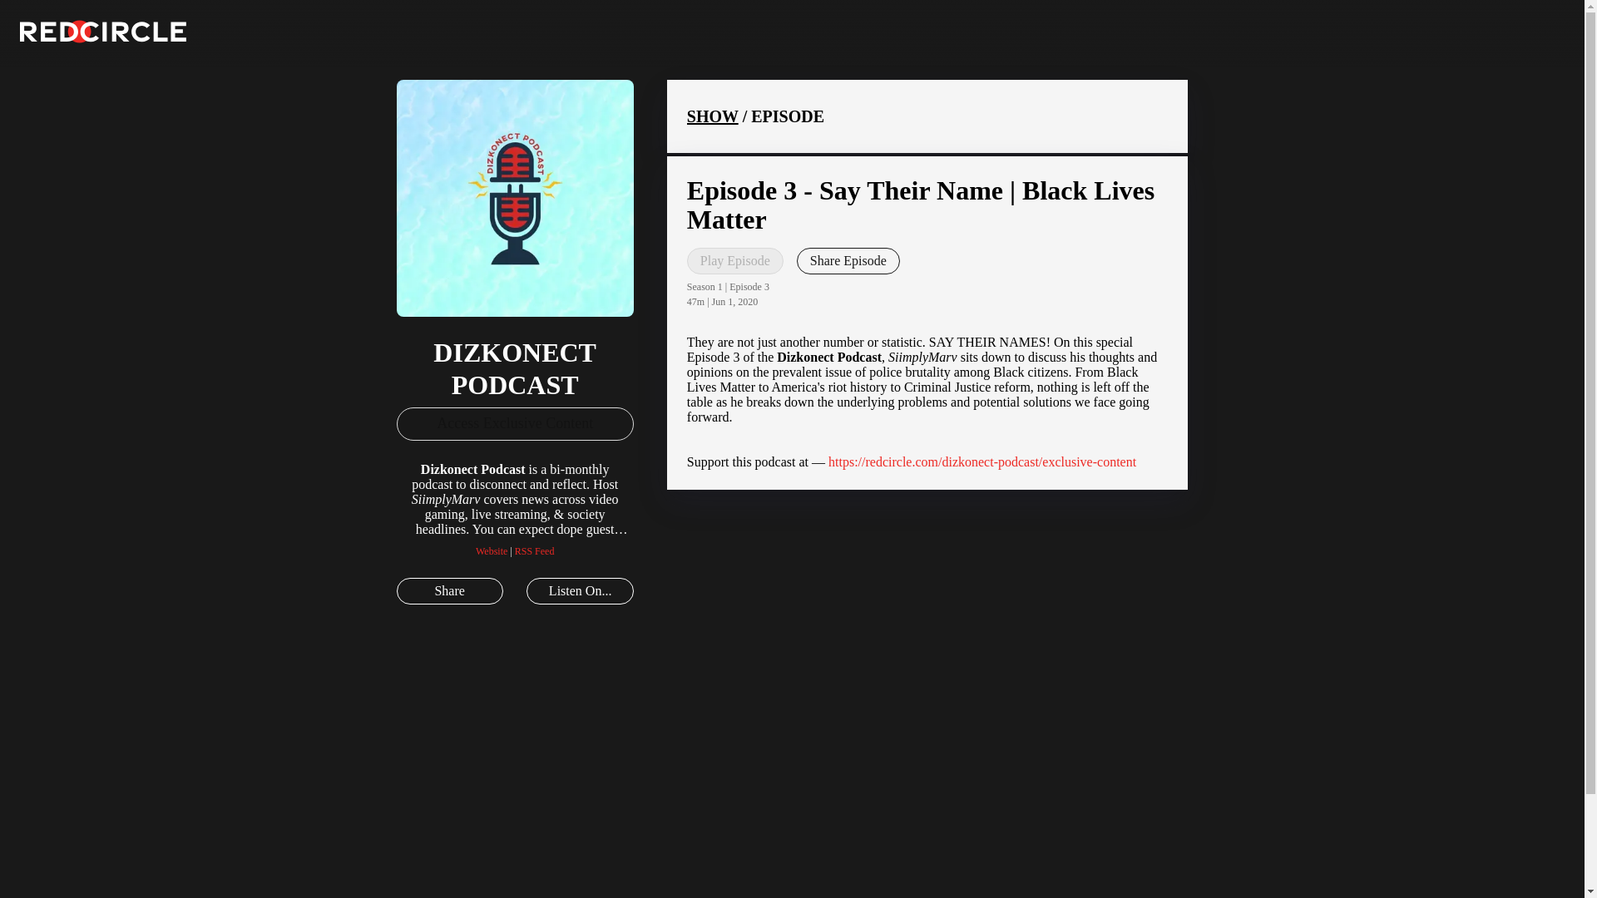 The image size is (1597, 898). I want to click on Share Episode, so click(848, 261).